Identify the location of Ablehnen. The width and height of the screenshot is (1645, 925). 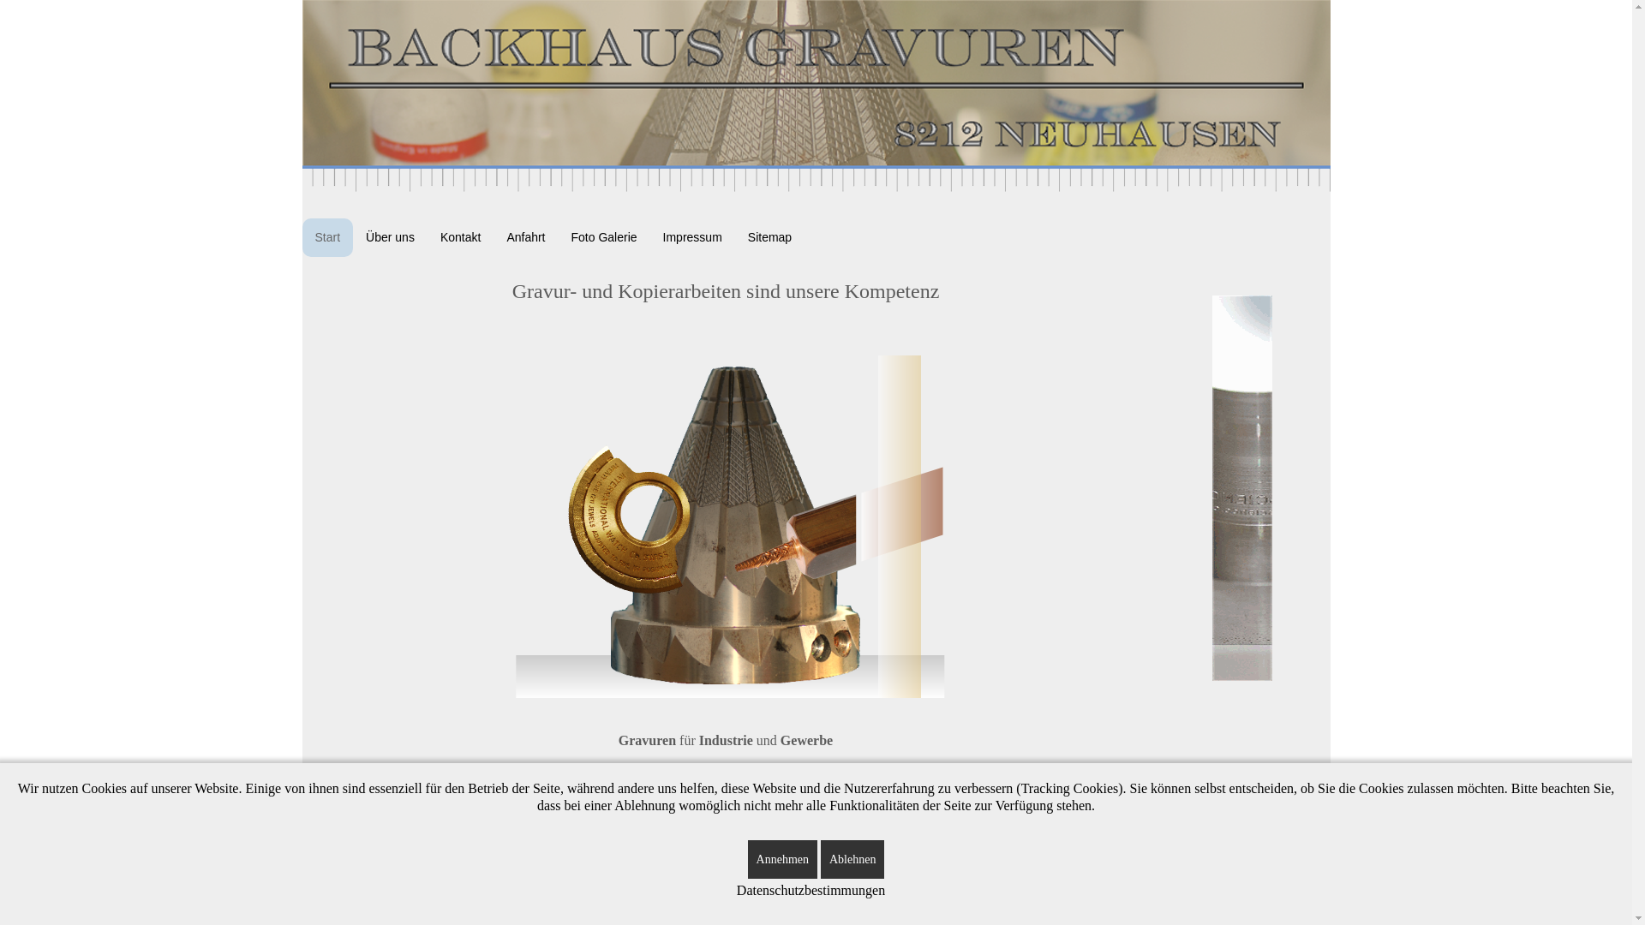
(852, 860).